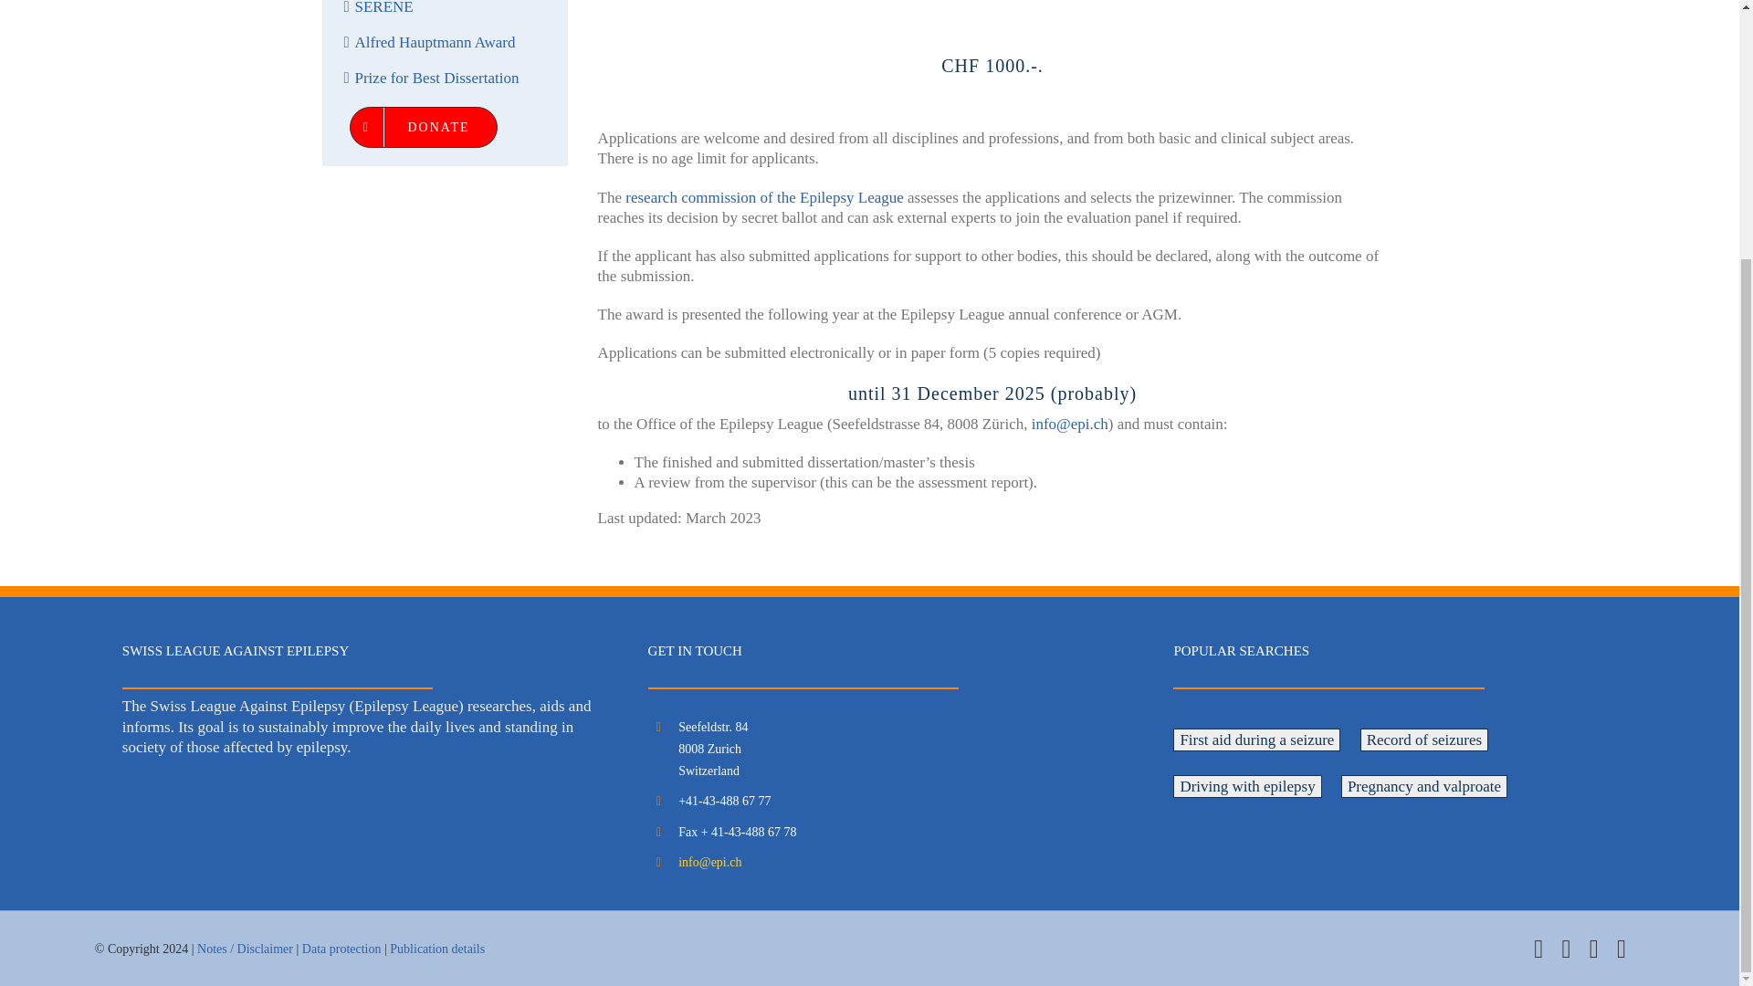  Describe the element at coordinates (1247, 785) in the screenshot. I see `Driving with epilepsy` at that location.